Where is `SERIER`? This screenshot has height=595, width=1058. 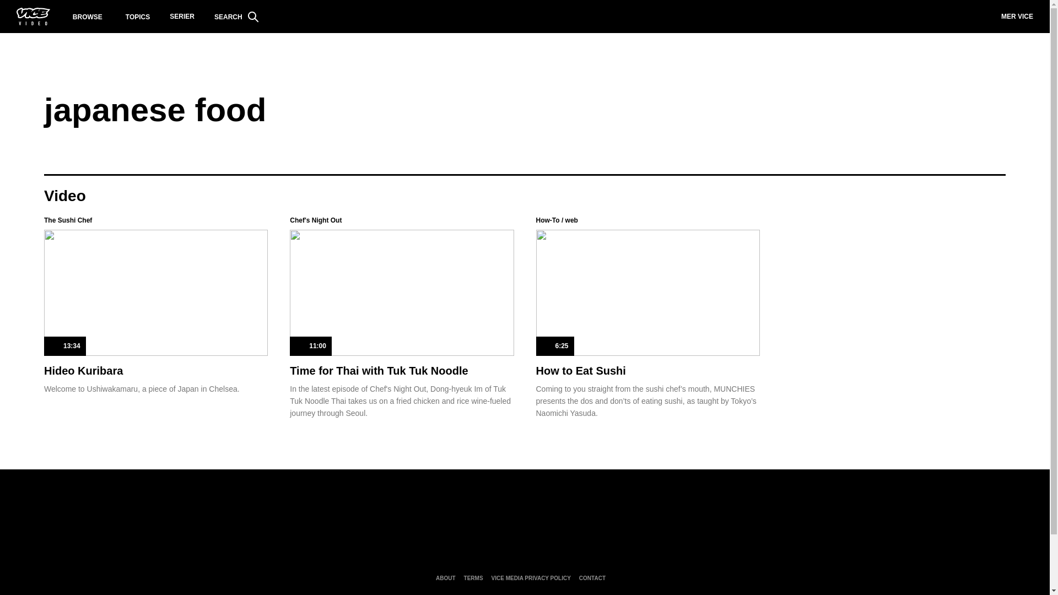
SERIER is located at coordinates (182, 17).